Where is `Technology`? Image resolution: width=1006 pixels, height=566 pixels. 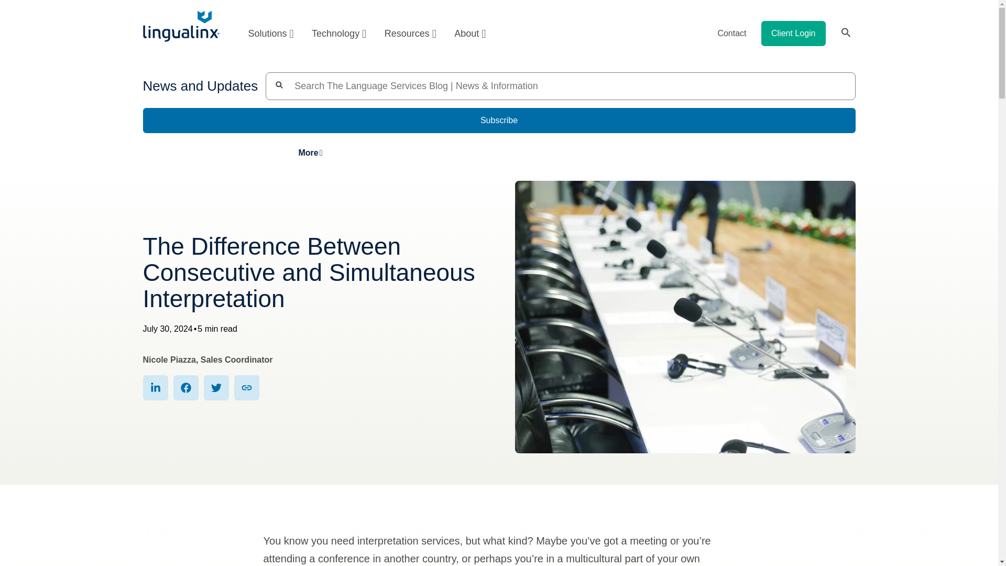
Technology is located at coordinates (338, 33).